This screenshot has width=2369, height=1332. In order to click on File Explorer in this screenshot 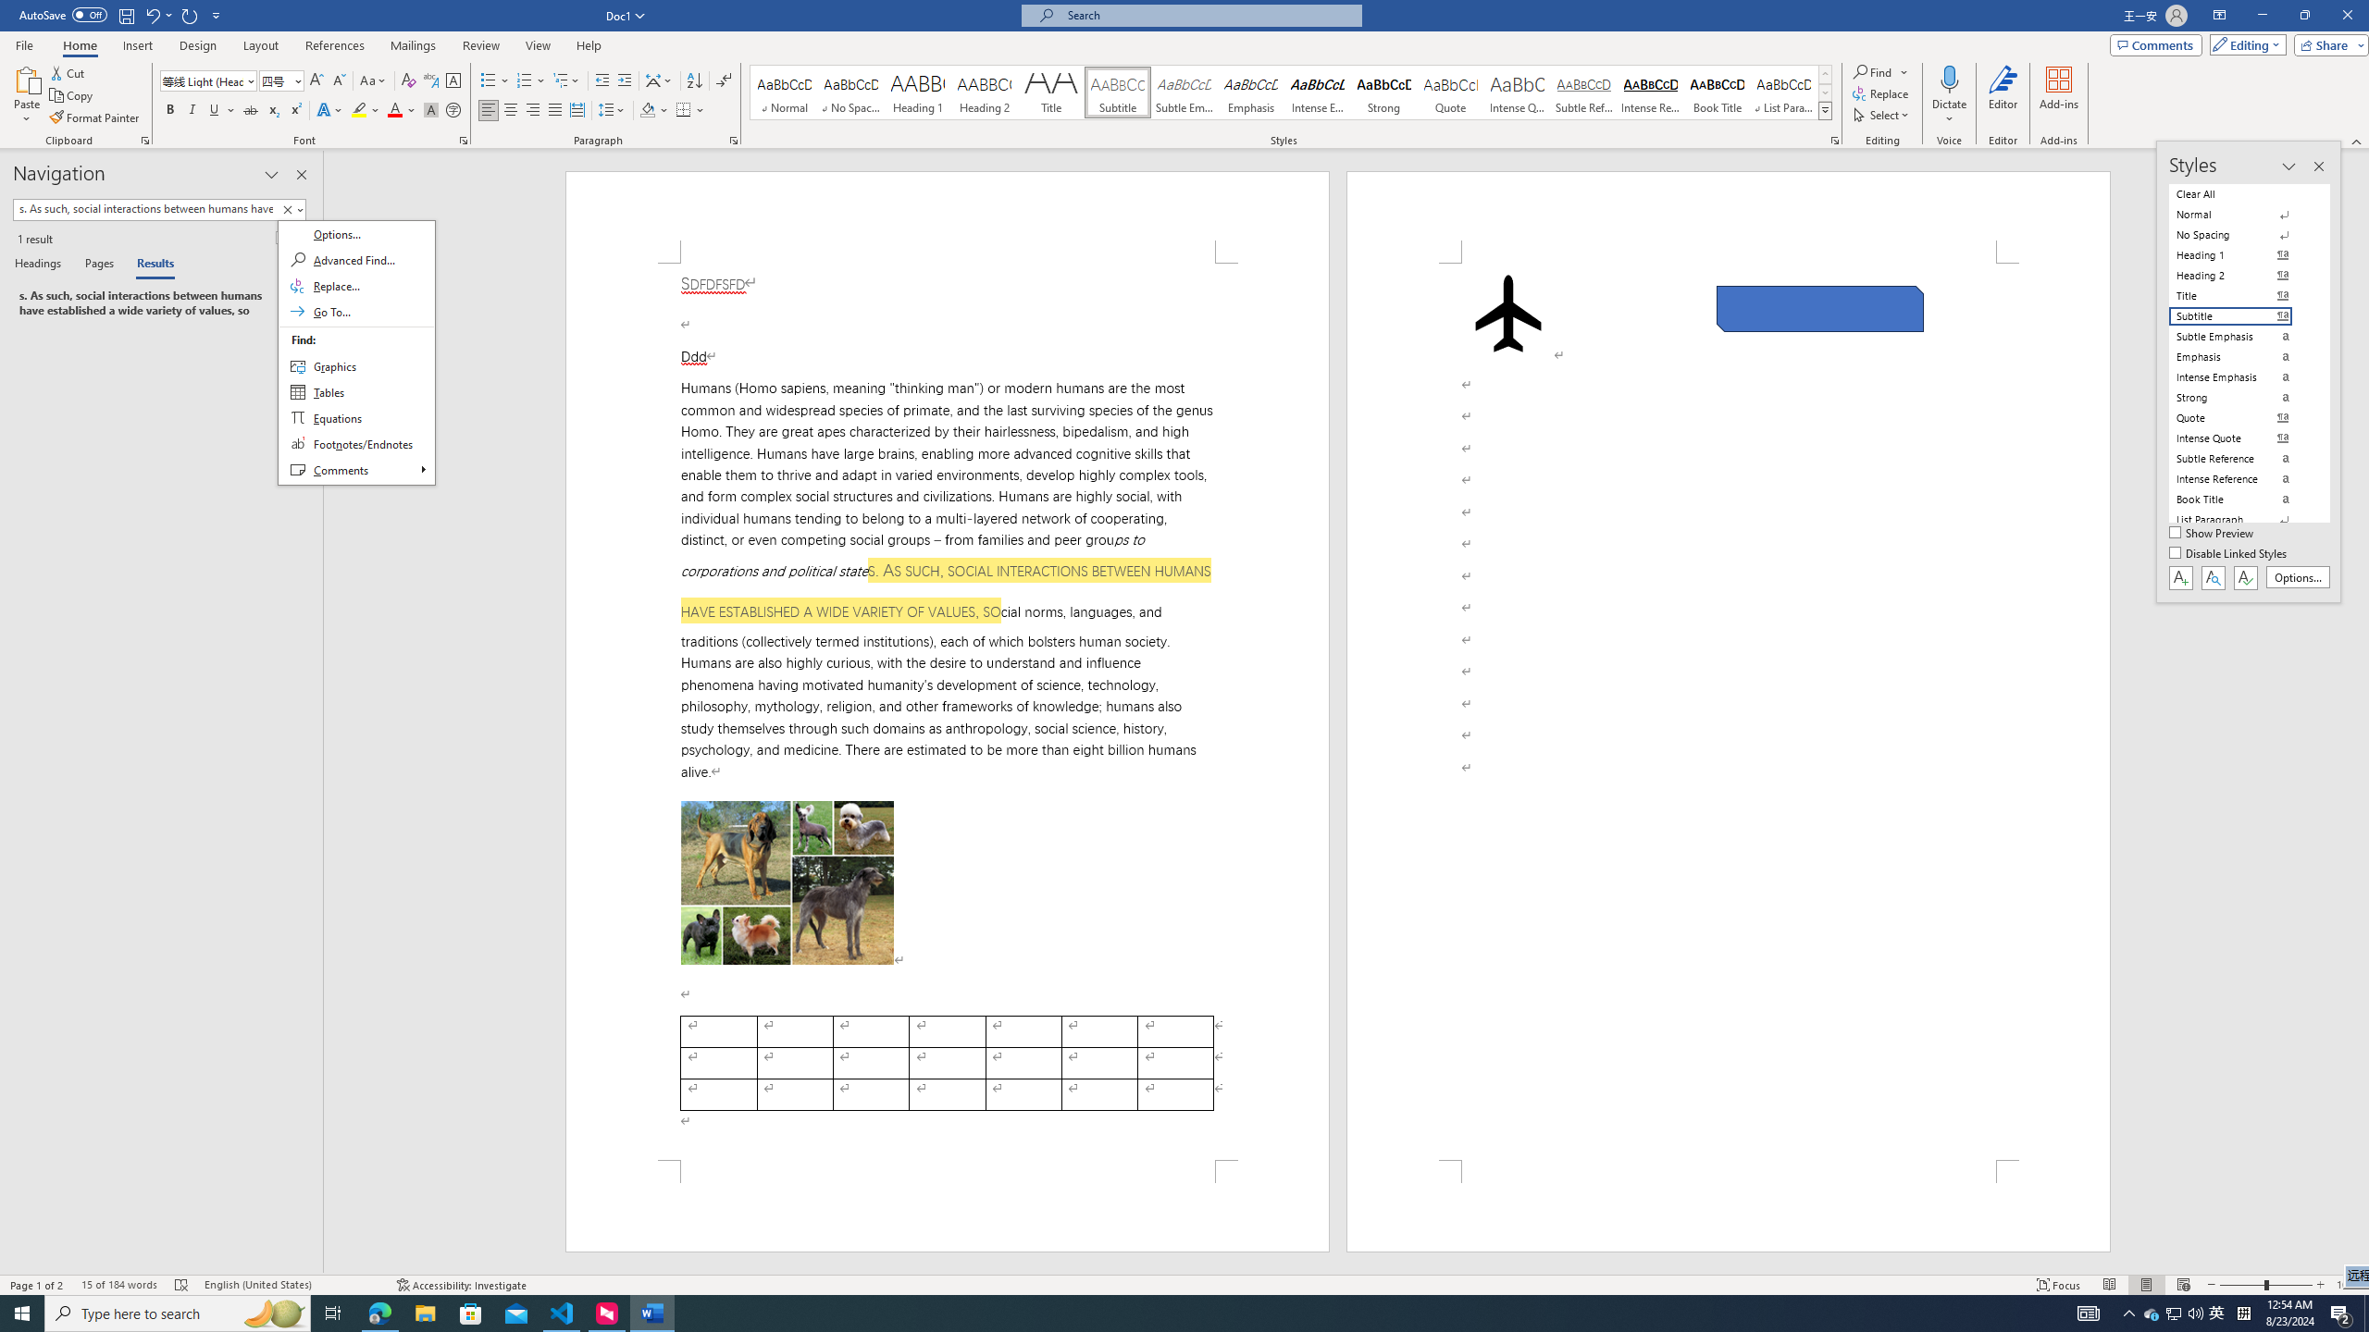, I will do `click(425, 1313)`.